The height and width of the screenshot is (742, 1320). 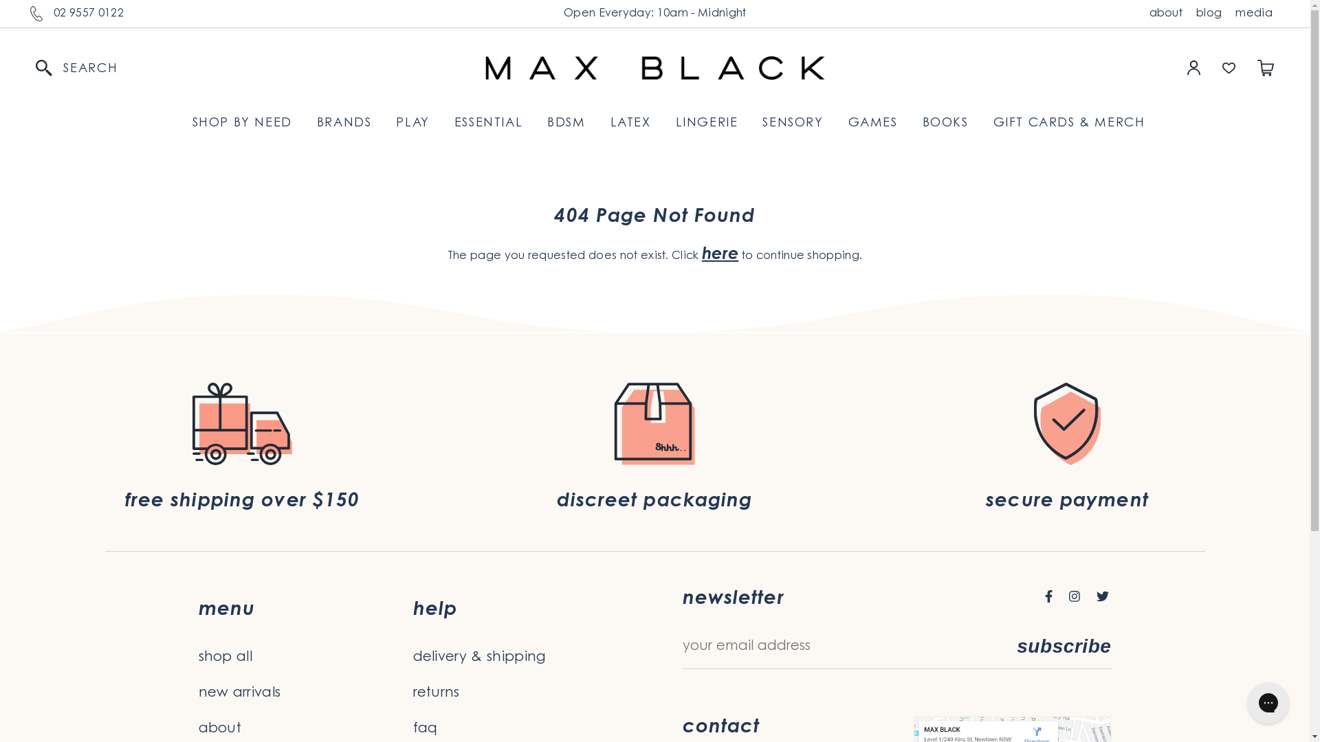 What do you see at coordinates (720, 254) in the screenshot?
I see `here` at bounding box center [720, 254].